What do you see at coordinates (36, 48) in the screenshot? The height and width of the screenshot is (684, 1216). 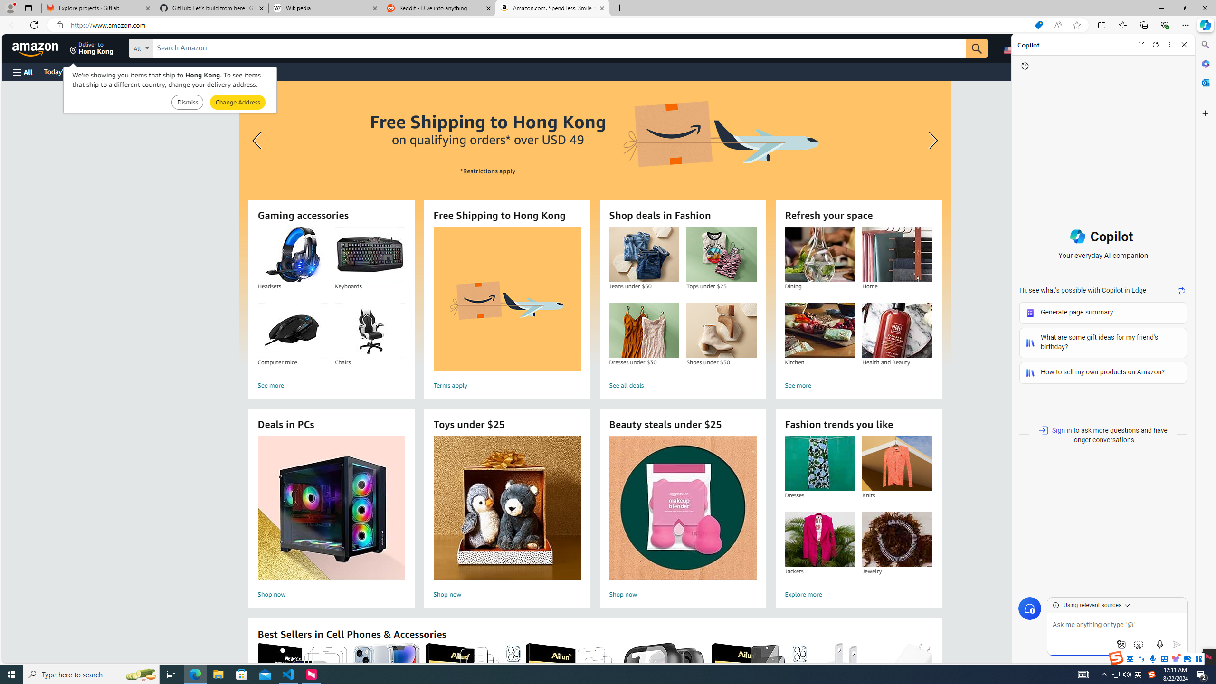 I see `Amazon` at bounding box center [36, 48].